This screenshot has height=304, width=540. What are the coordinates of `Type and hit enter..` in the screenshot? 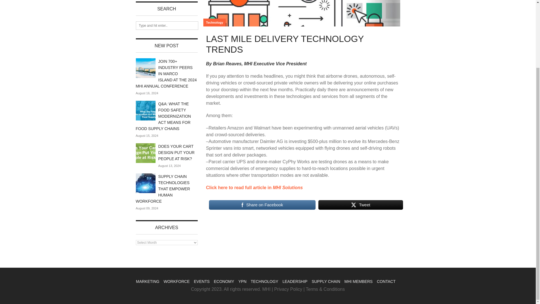 It's located at (166, 25).